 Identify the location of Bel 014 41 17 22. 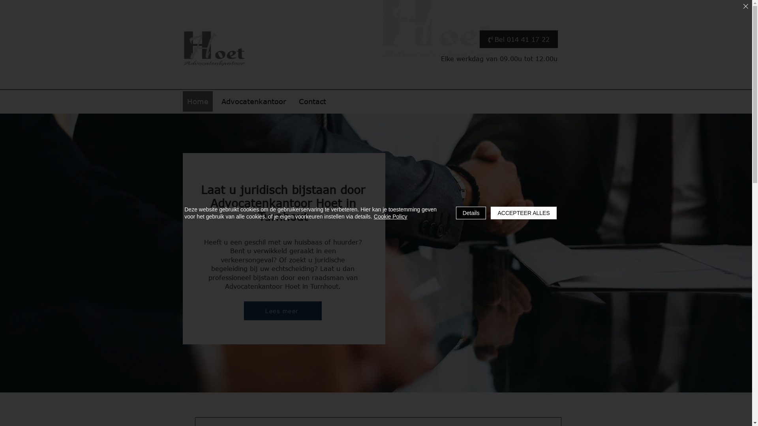
(518, 39).